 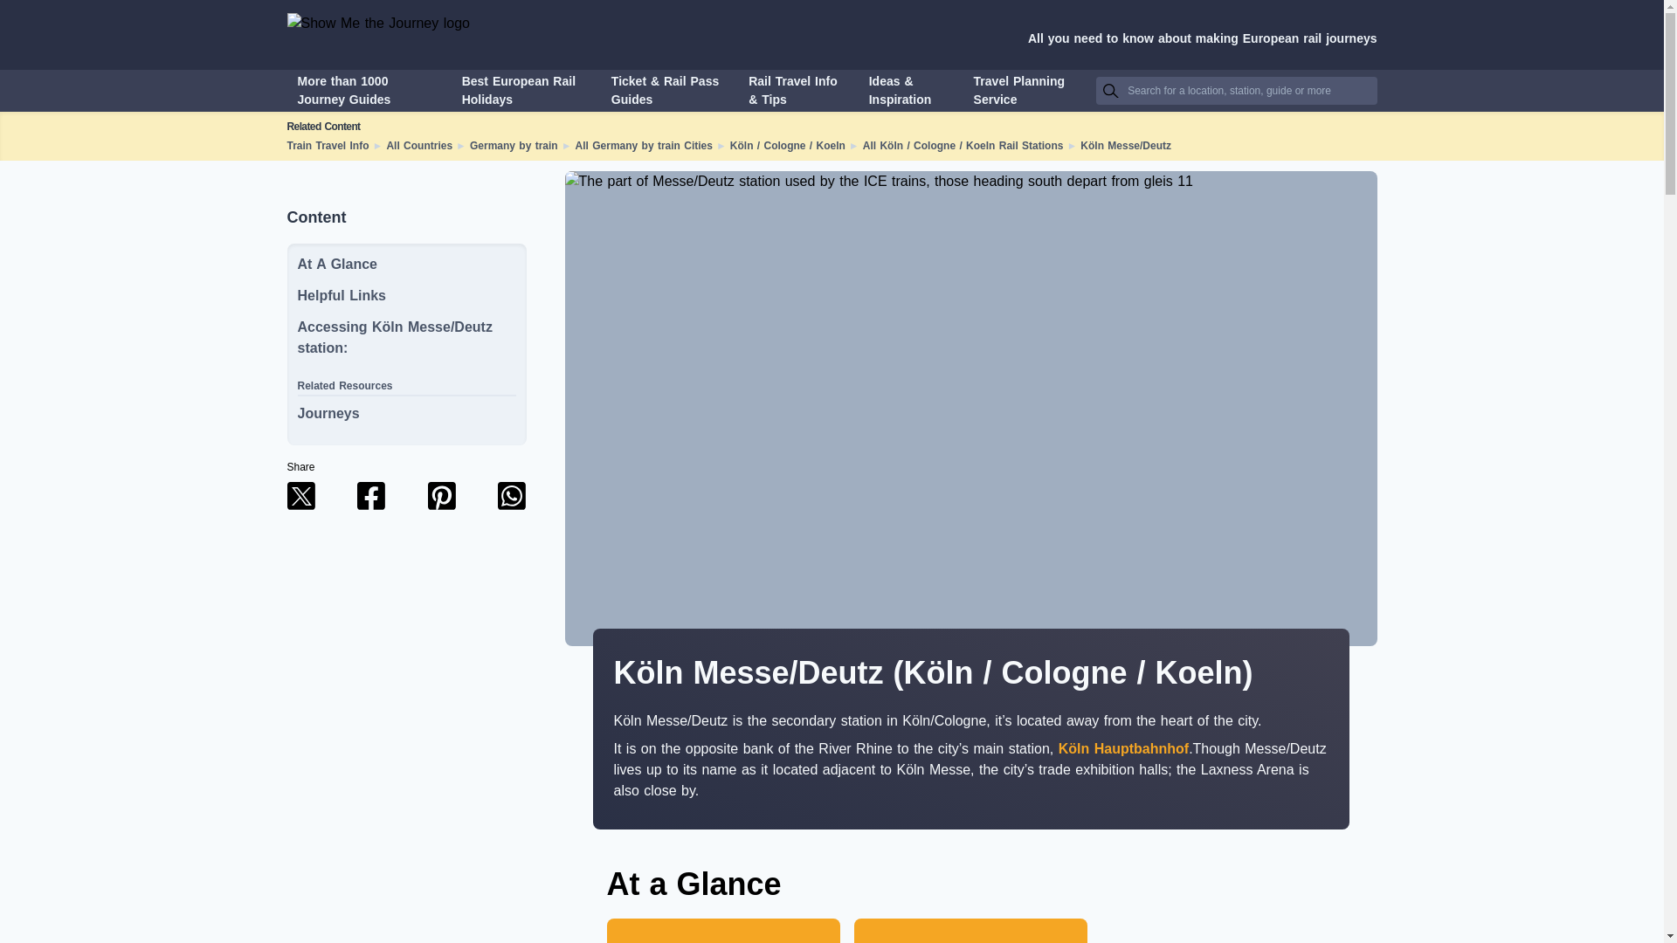 I want to click on Helpful Links, so click(x=341, y=295).